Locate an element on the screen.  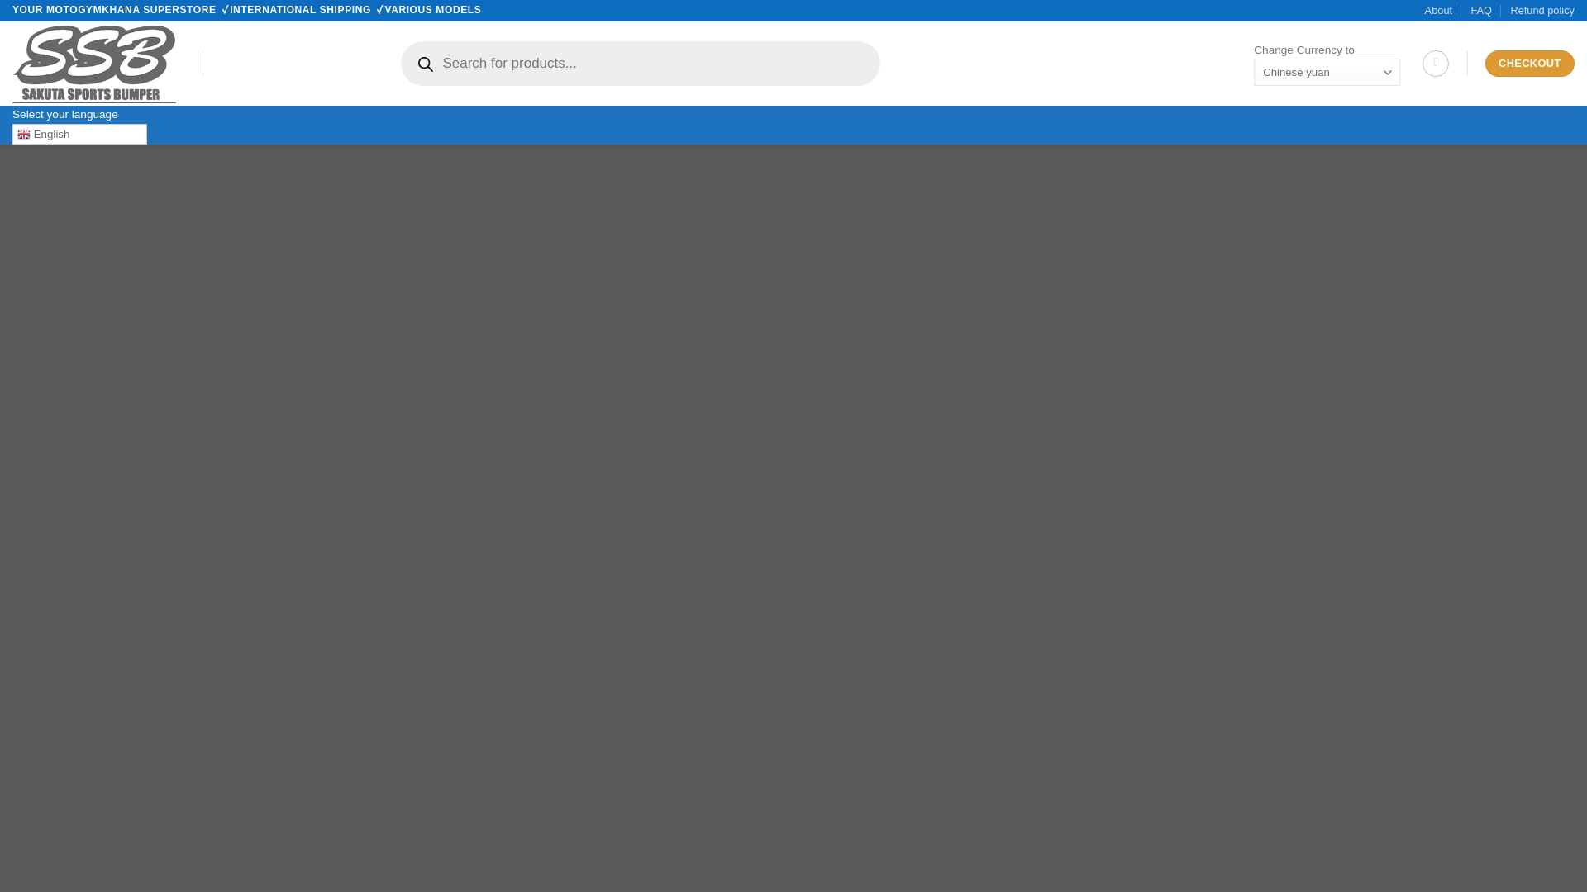
English is located at coordinates (79, 134).